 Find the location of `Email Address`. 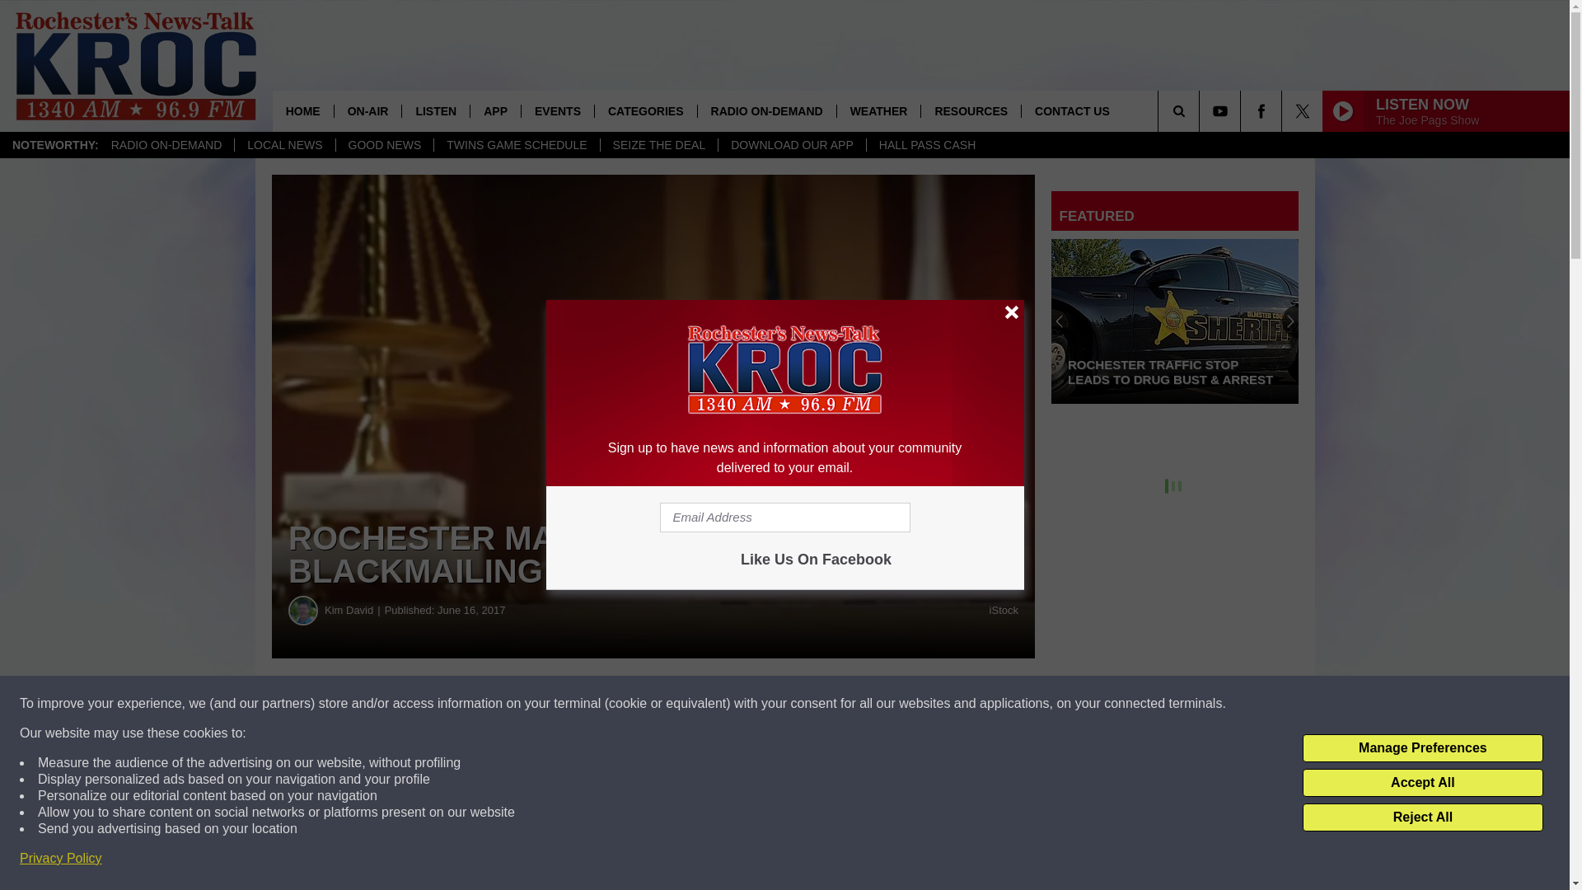

Email Address is located at coordinates (784, 518).